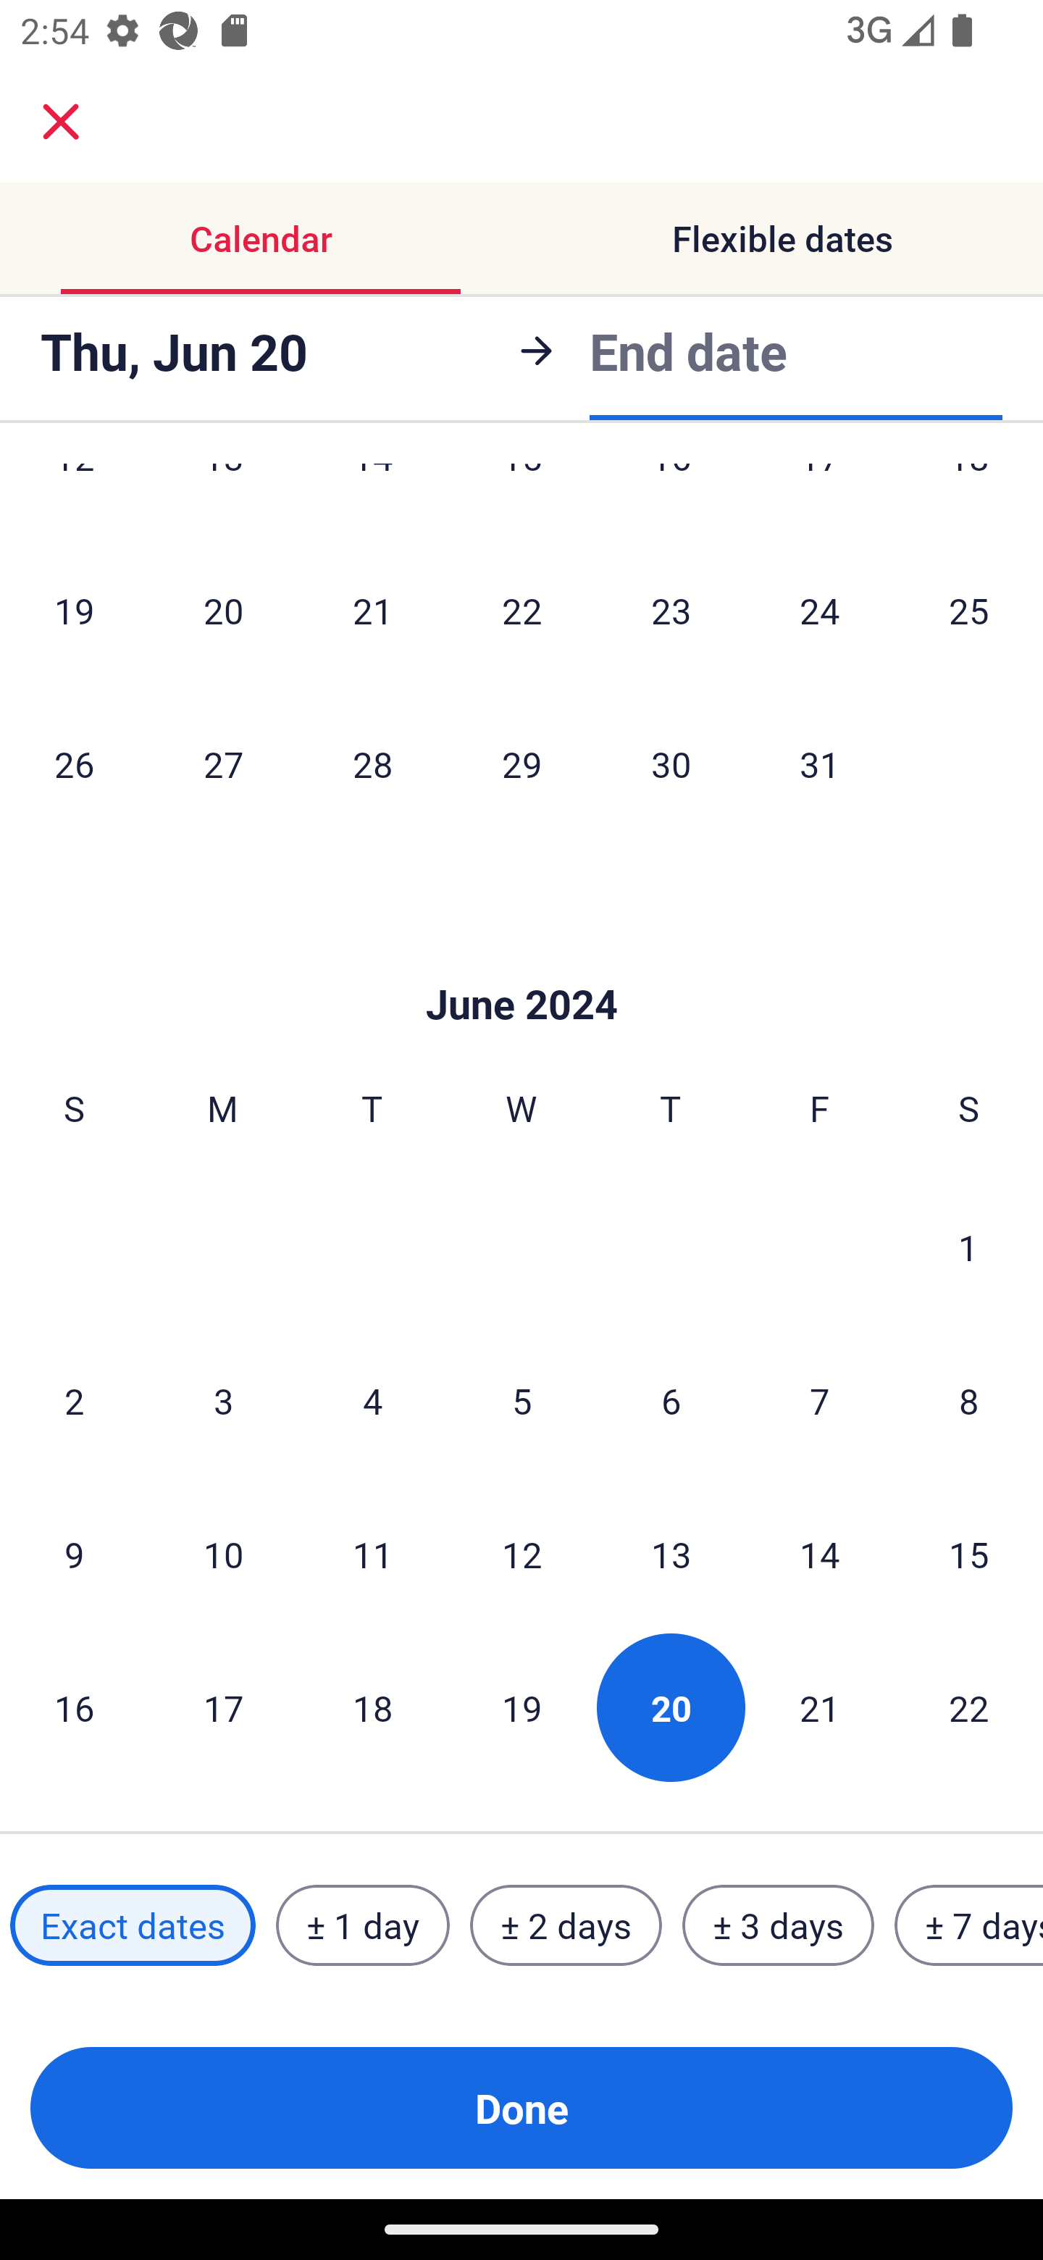 The width and height of the screenshot is (1043, 2260). I want to click on 19 Sunday, May 19, 2024, so click(74, 610).